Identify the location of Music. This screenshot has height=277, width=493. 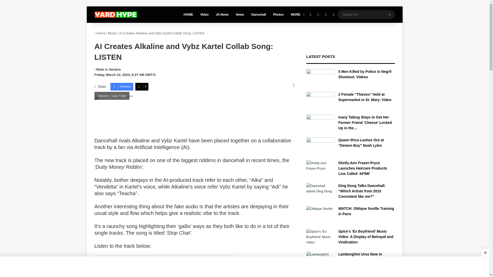
(112, 33).